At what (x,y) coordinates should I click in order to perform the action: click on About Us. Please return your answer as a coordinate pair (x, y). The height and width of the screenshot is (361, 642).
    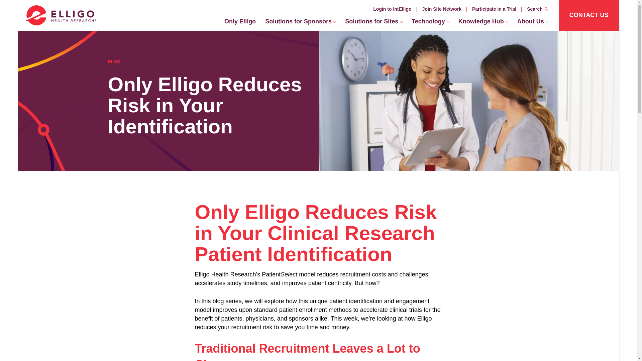
    Looking at the image, I should click on (532, 23).